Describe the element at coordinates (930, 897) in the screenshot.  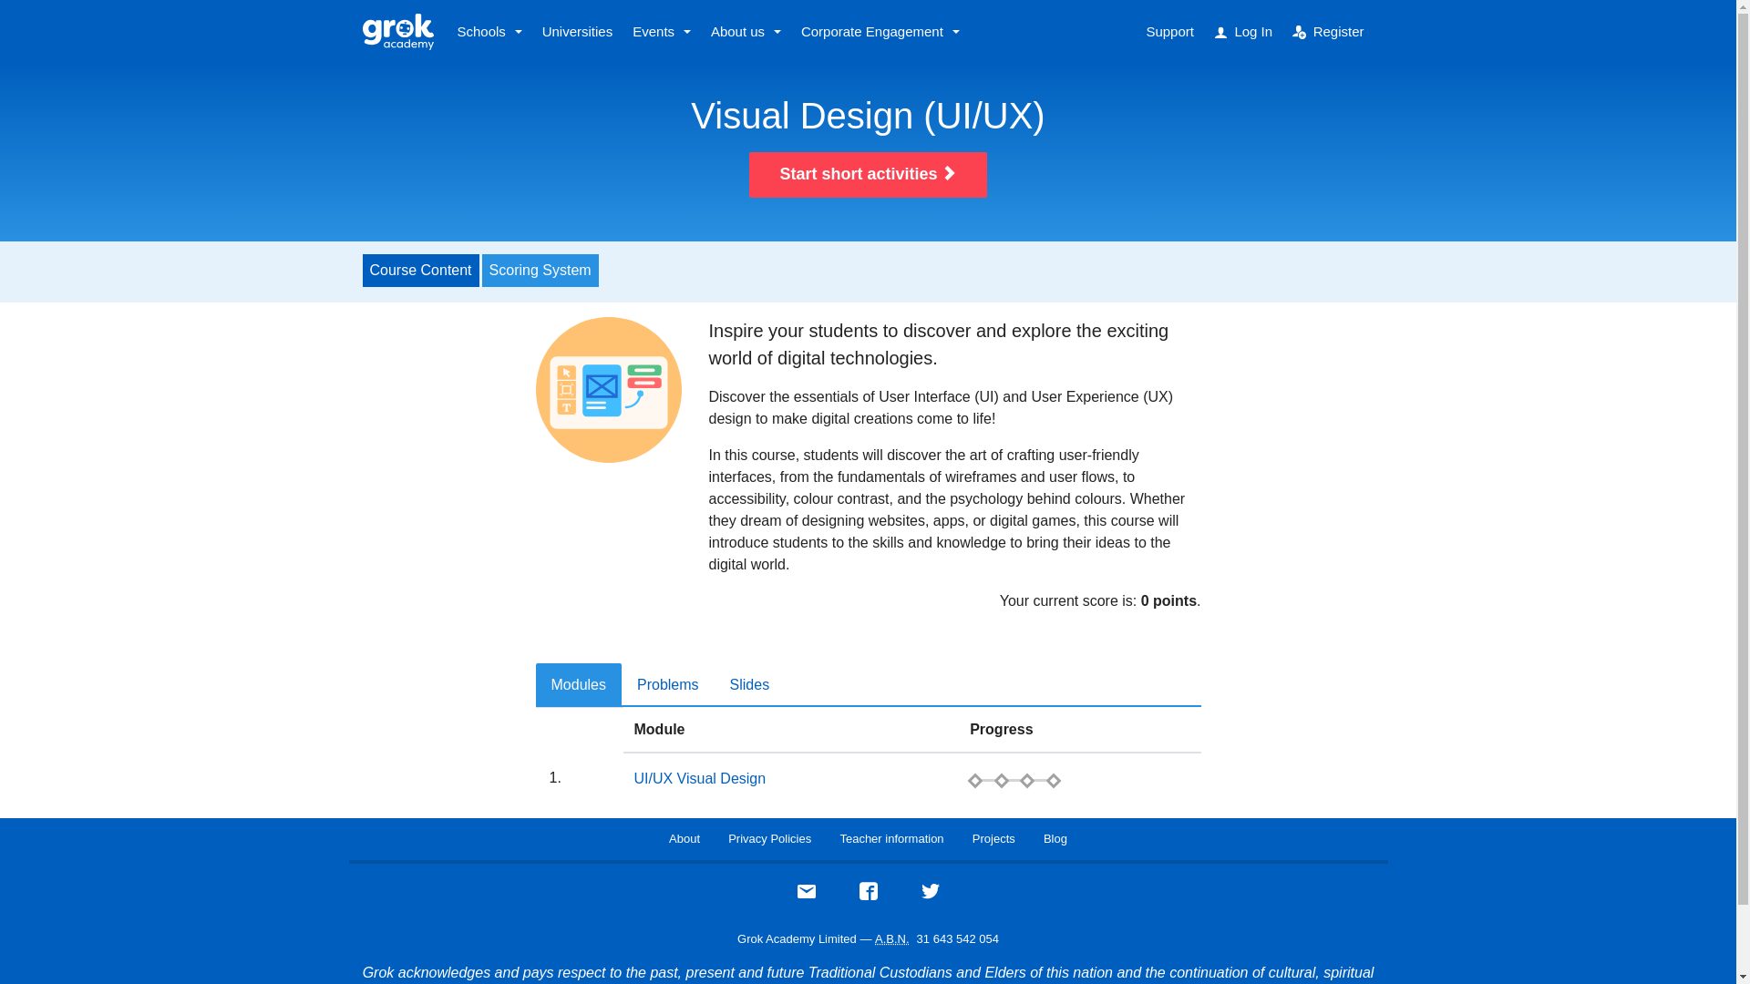
I see `Twitter` at that location.